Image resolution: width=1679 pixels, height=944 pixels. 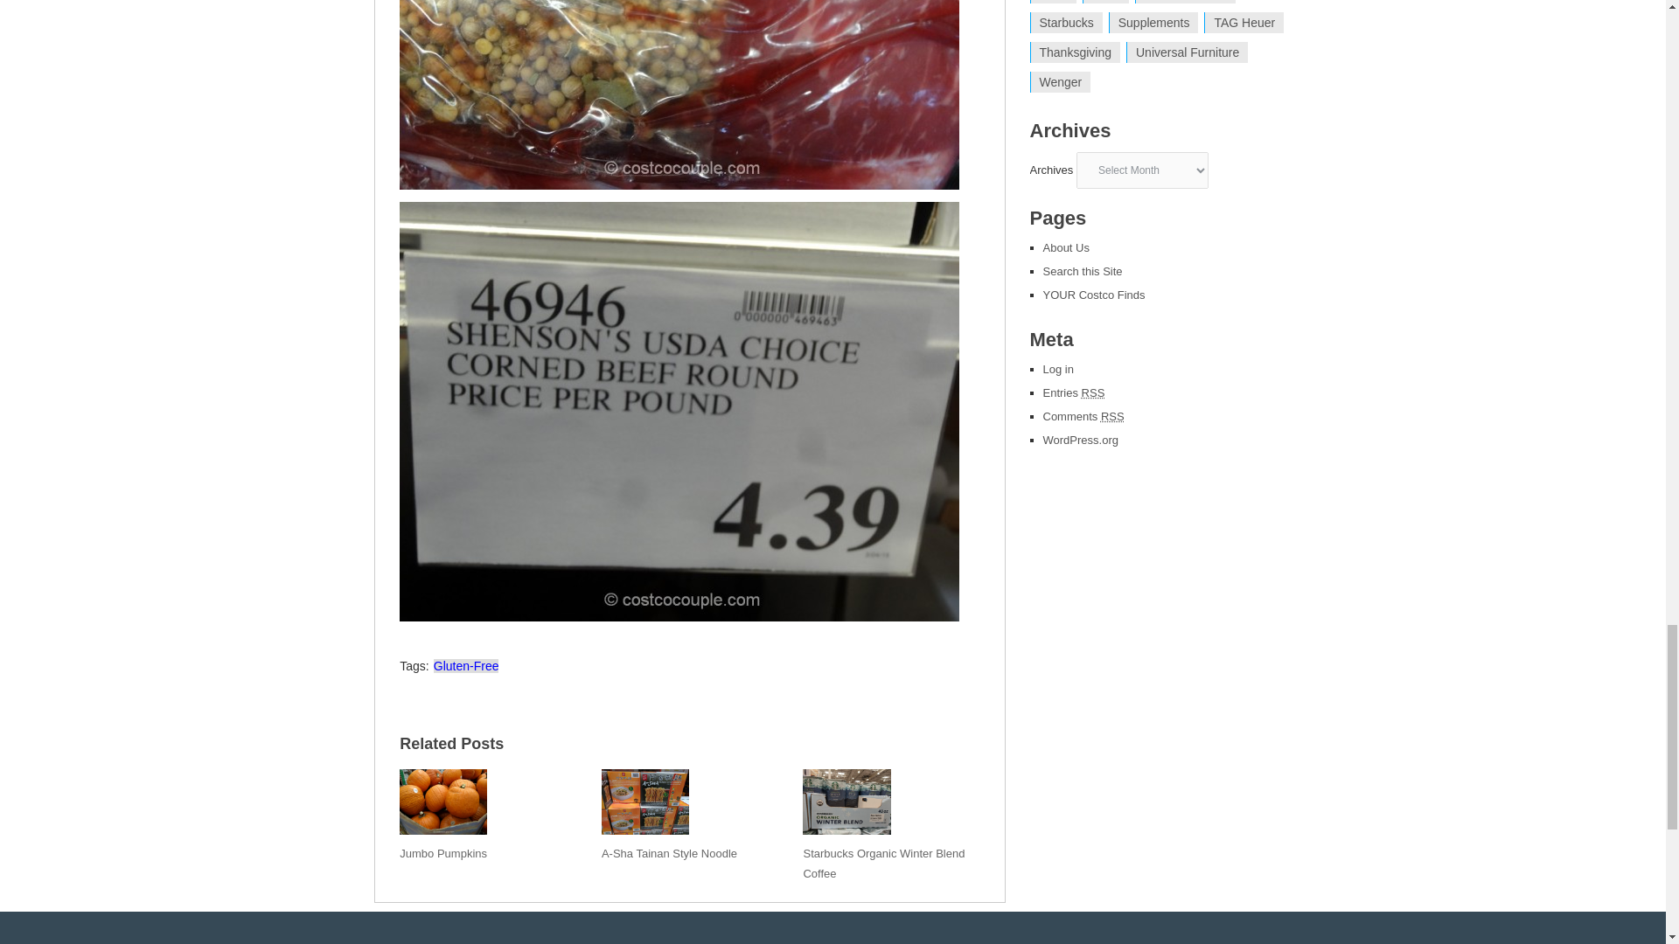 What do you see at coordinates (679, 94) in the screenshot?
I see `Shenson Corned Beef Round Costco` at bounding box center [679, 94].